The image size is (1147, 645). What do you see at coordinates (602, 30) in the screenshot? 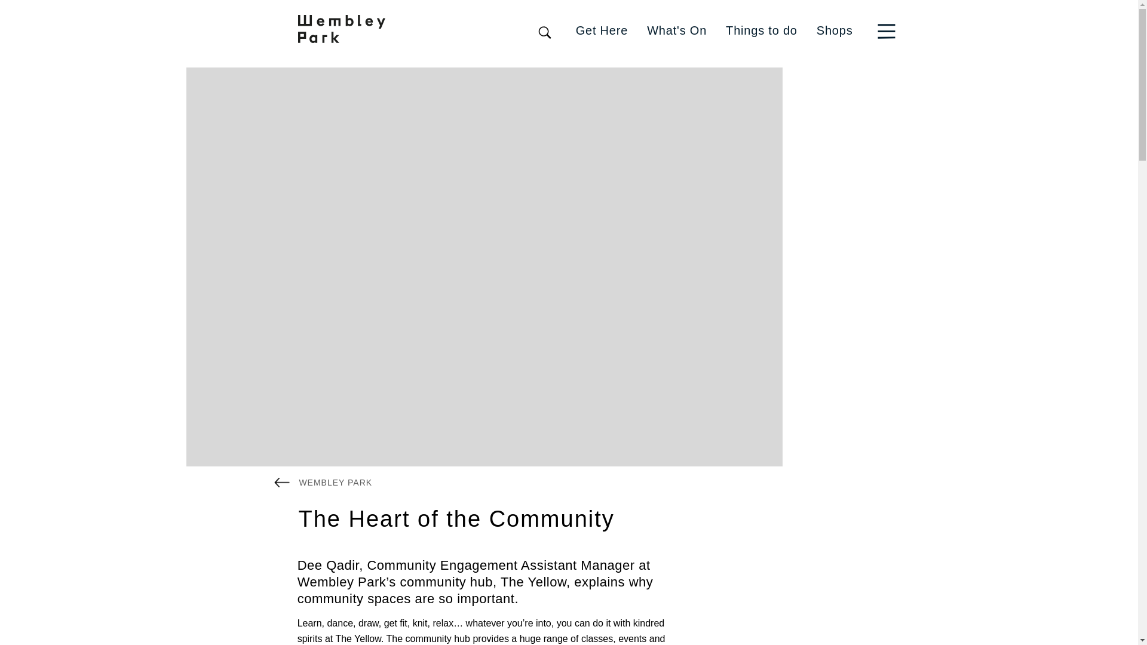
I see `Get Here` at bounding box center [602, 30].